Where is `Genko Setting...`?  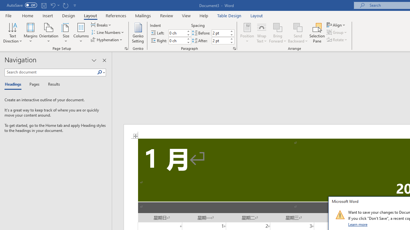 Genko Setting... is located at coordinates (138, 33).